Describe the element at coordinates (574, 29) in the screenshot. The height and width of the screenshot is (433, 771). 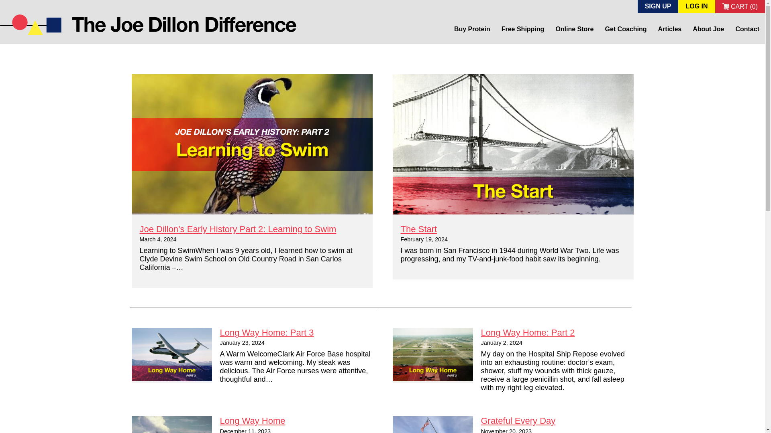
I see `Online Store` at that location.